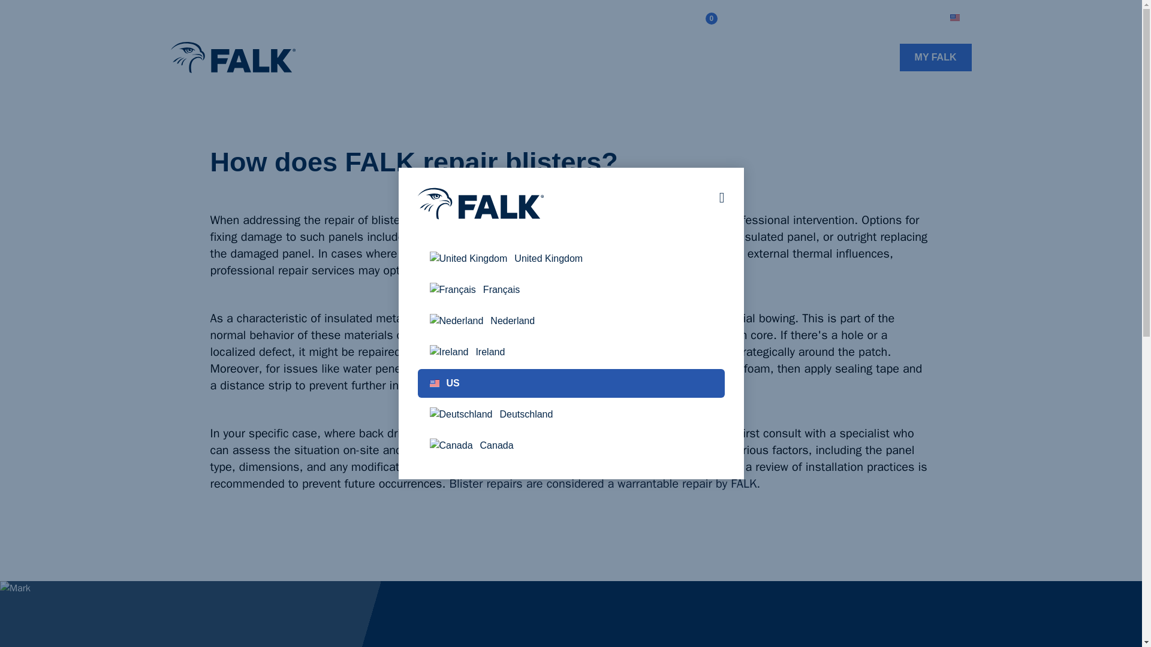  I want to click on Products, so click(343, 60).